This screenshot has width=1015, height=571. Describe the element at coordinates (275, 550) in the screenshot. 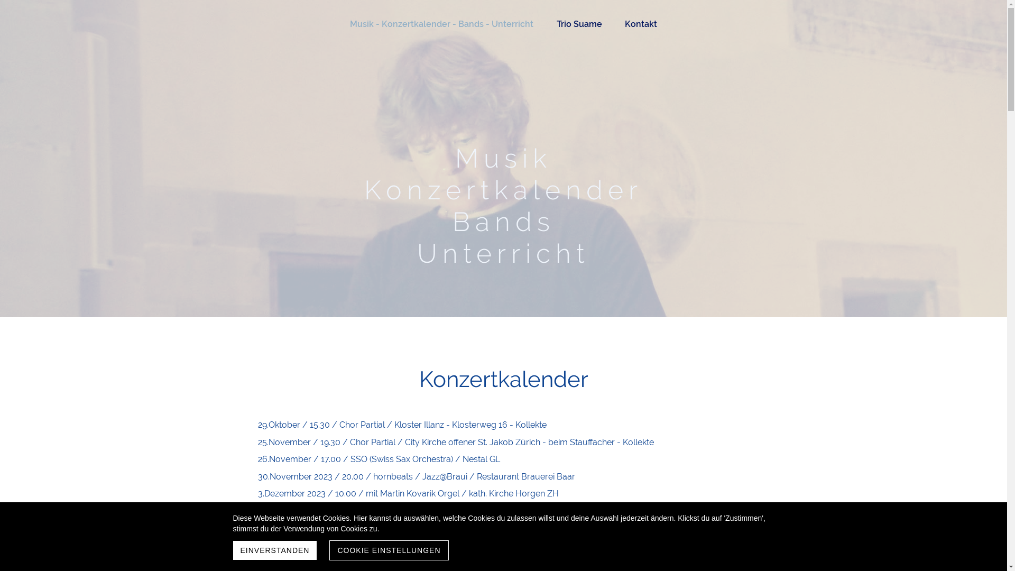

I see `EINVERSTANDEN` at that location.